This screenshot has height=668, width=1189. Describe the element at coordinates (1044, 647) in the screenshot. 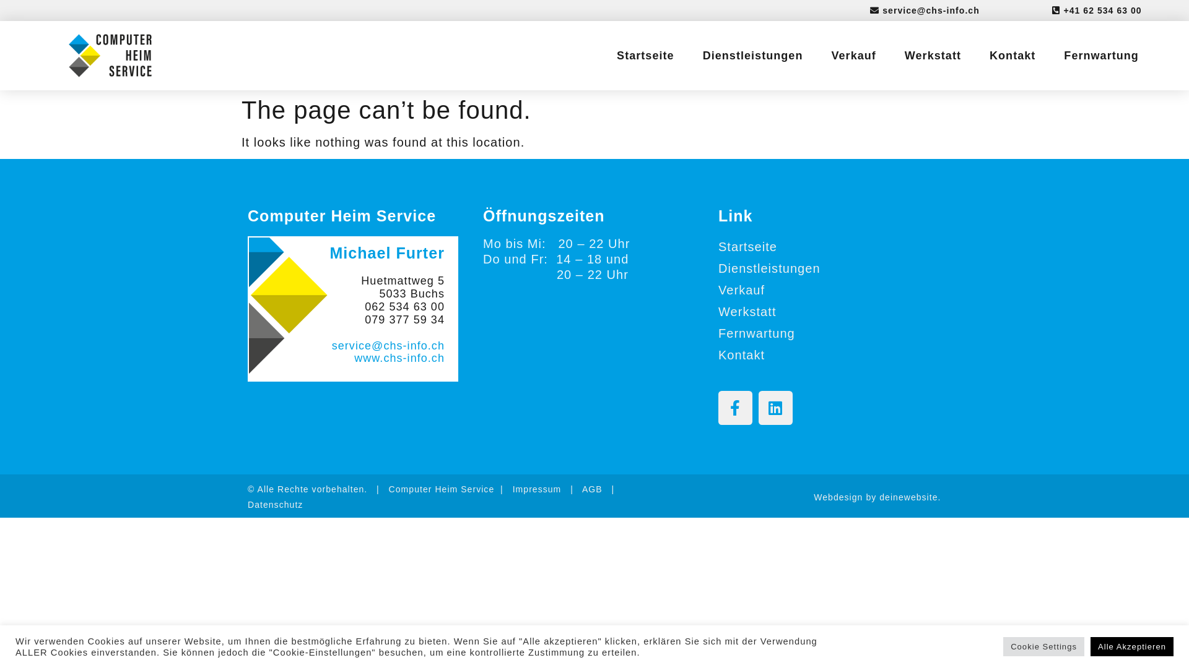

I see `Cookie Settings` at that location.